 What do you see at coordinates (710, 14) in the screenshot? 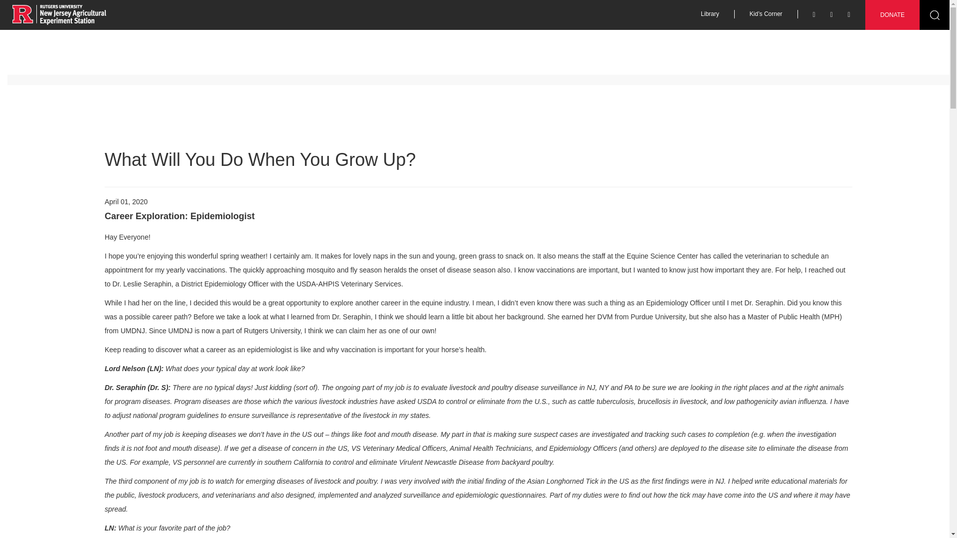
I see `Library` at bounding box center [710, 14].